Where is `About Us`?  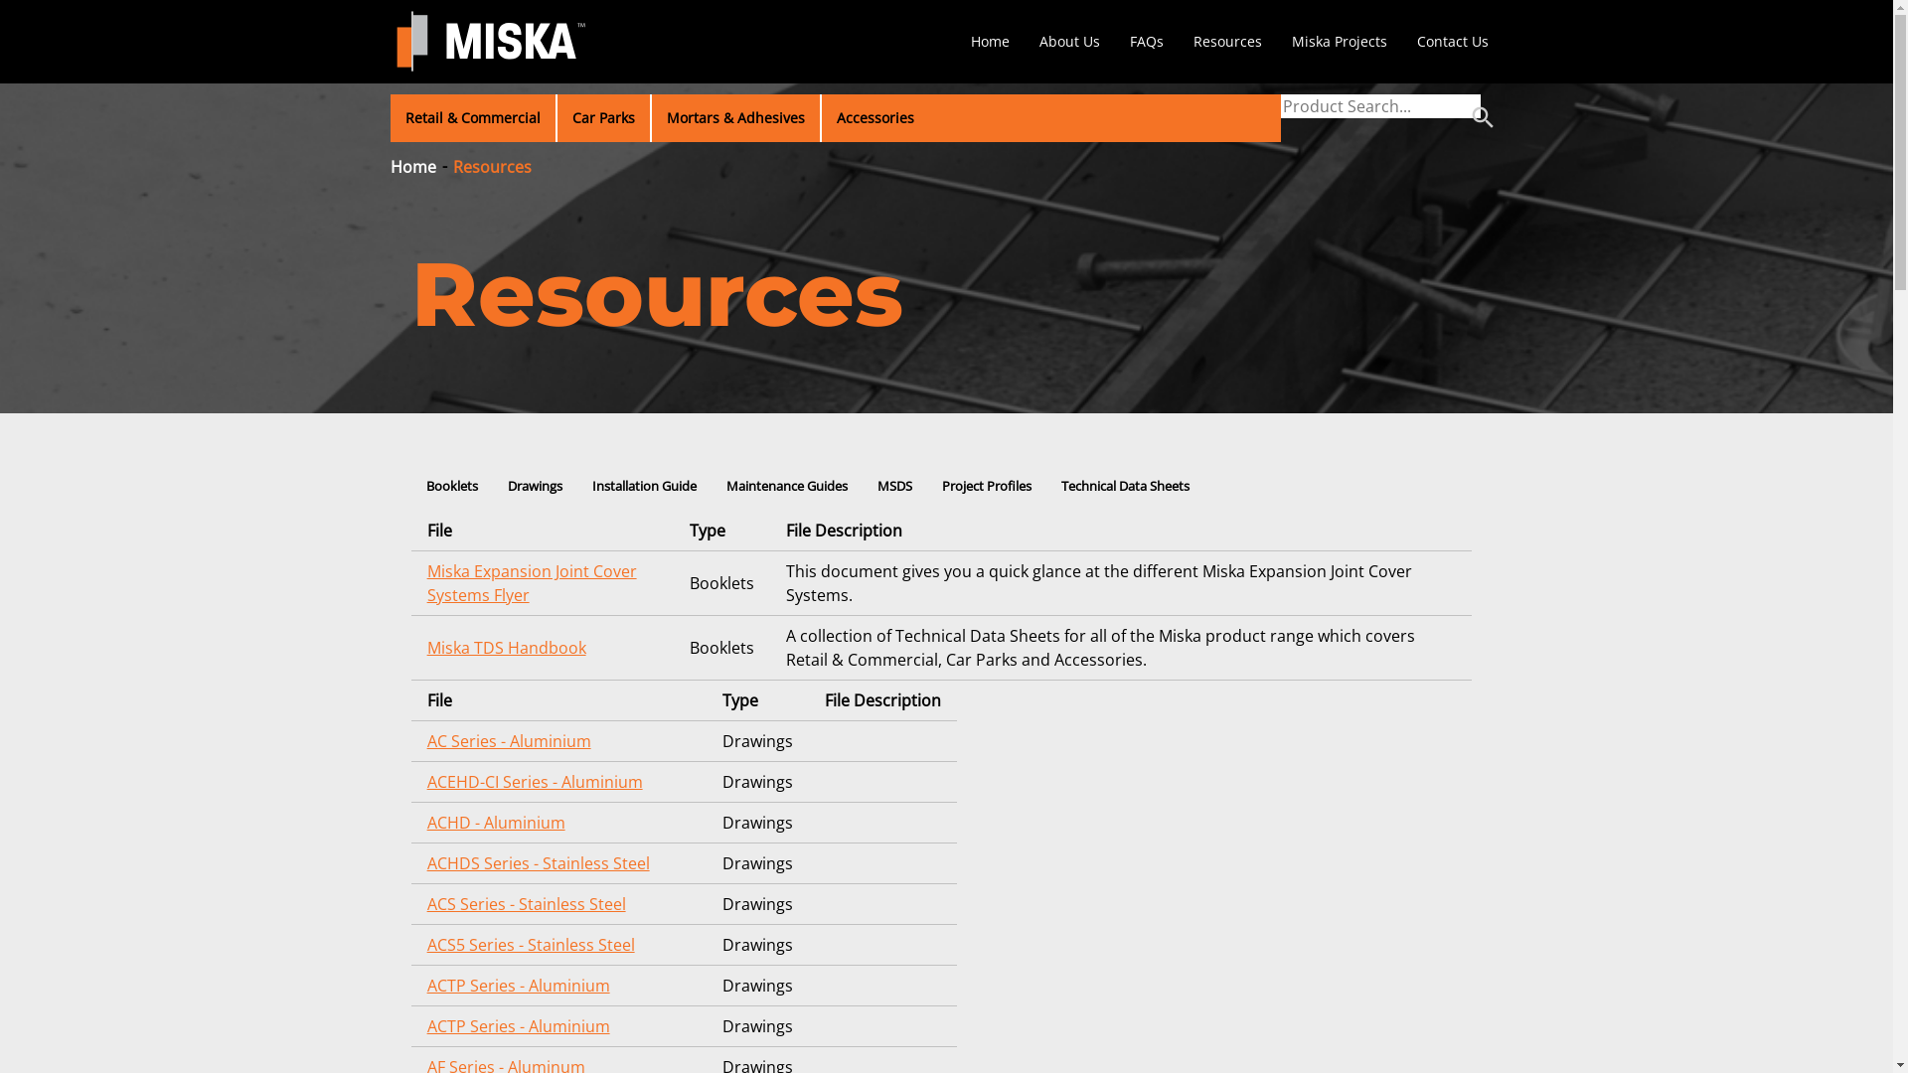
About Us is located at coordinates (1069, 42).